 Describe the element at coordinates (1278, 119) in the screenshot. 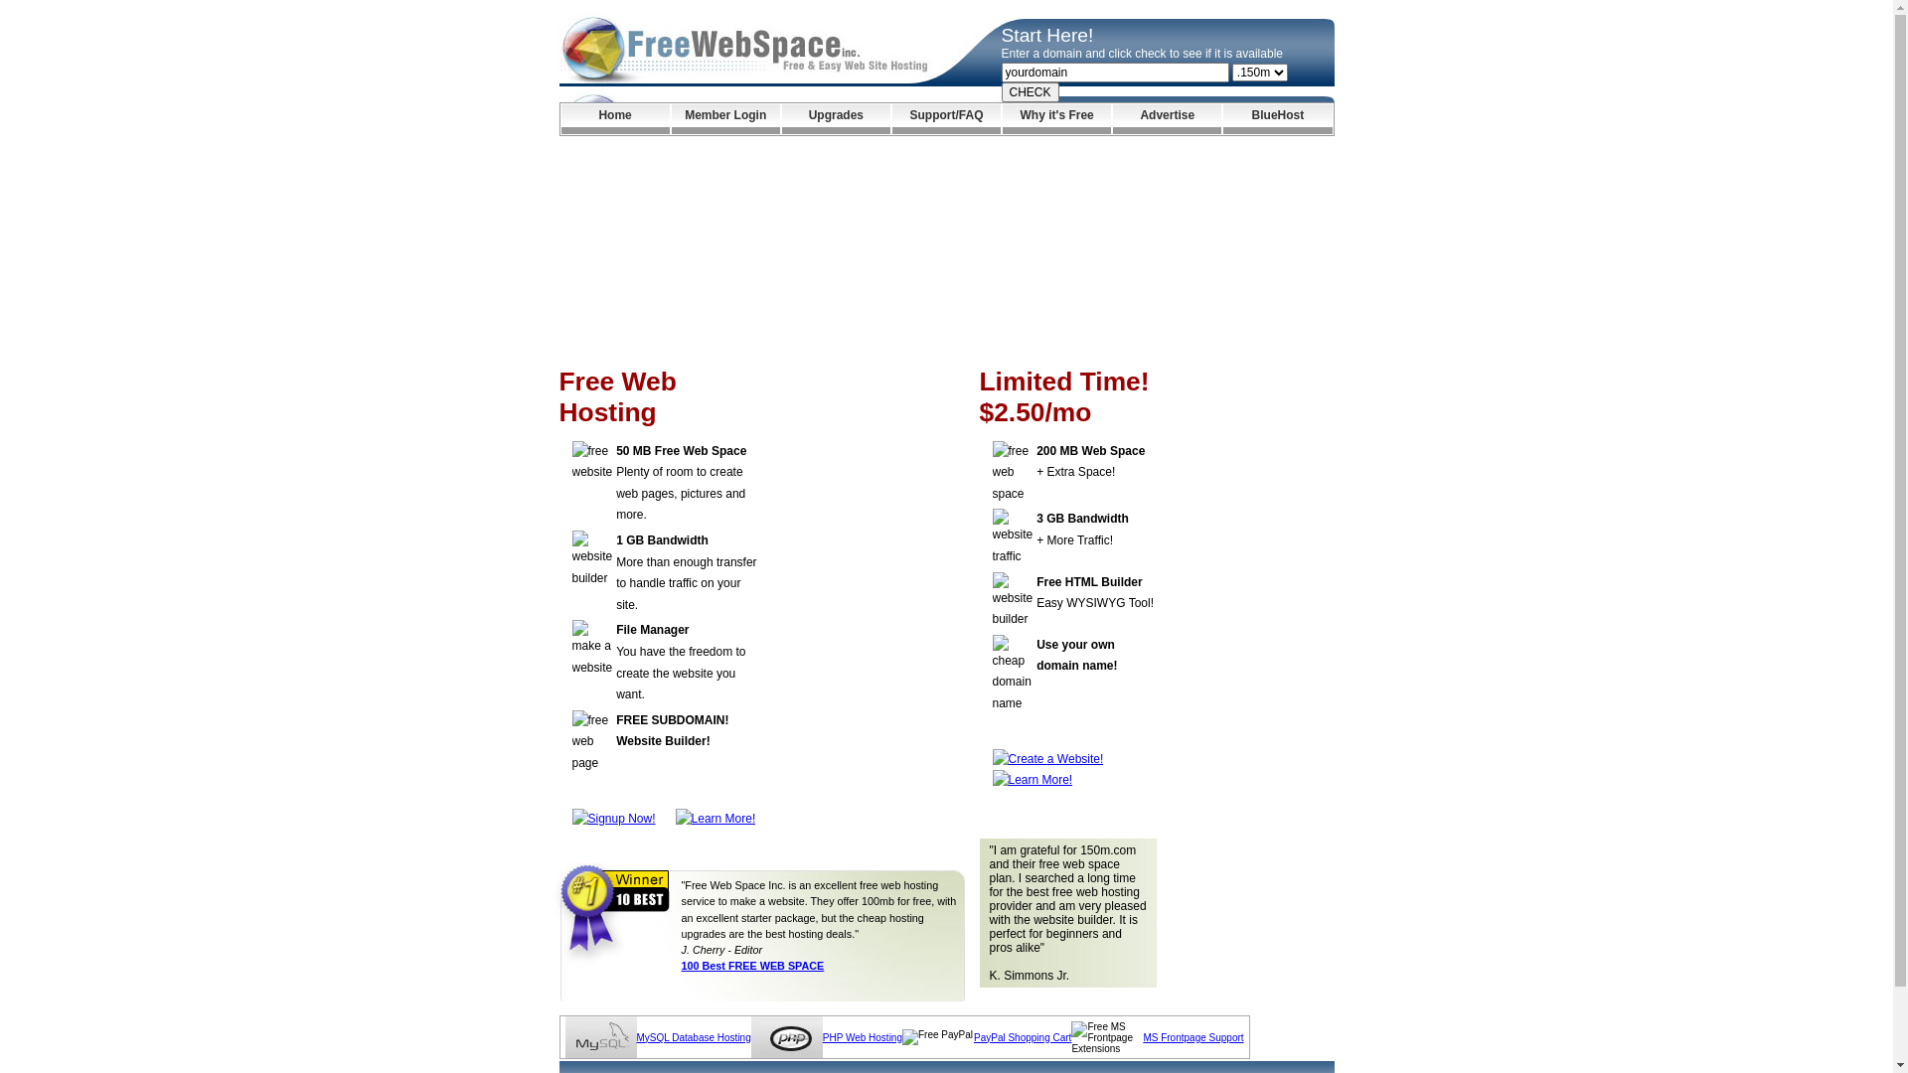

I see `BlueHost` at that location.